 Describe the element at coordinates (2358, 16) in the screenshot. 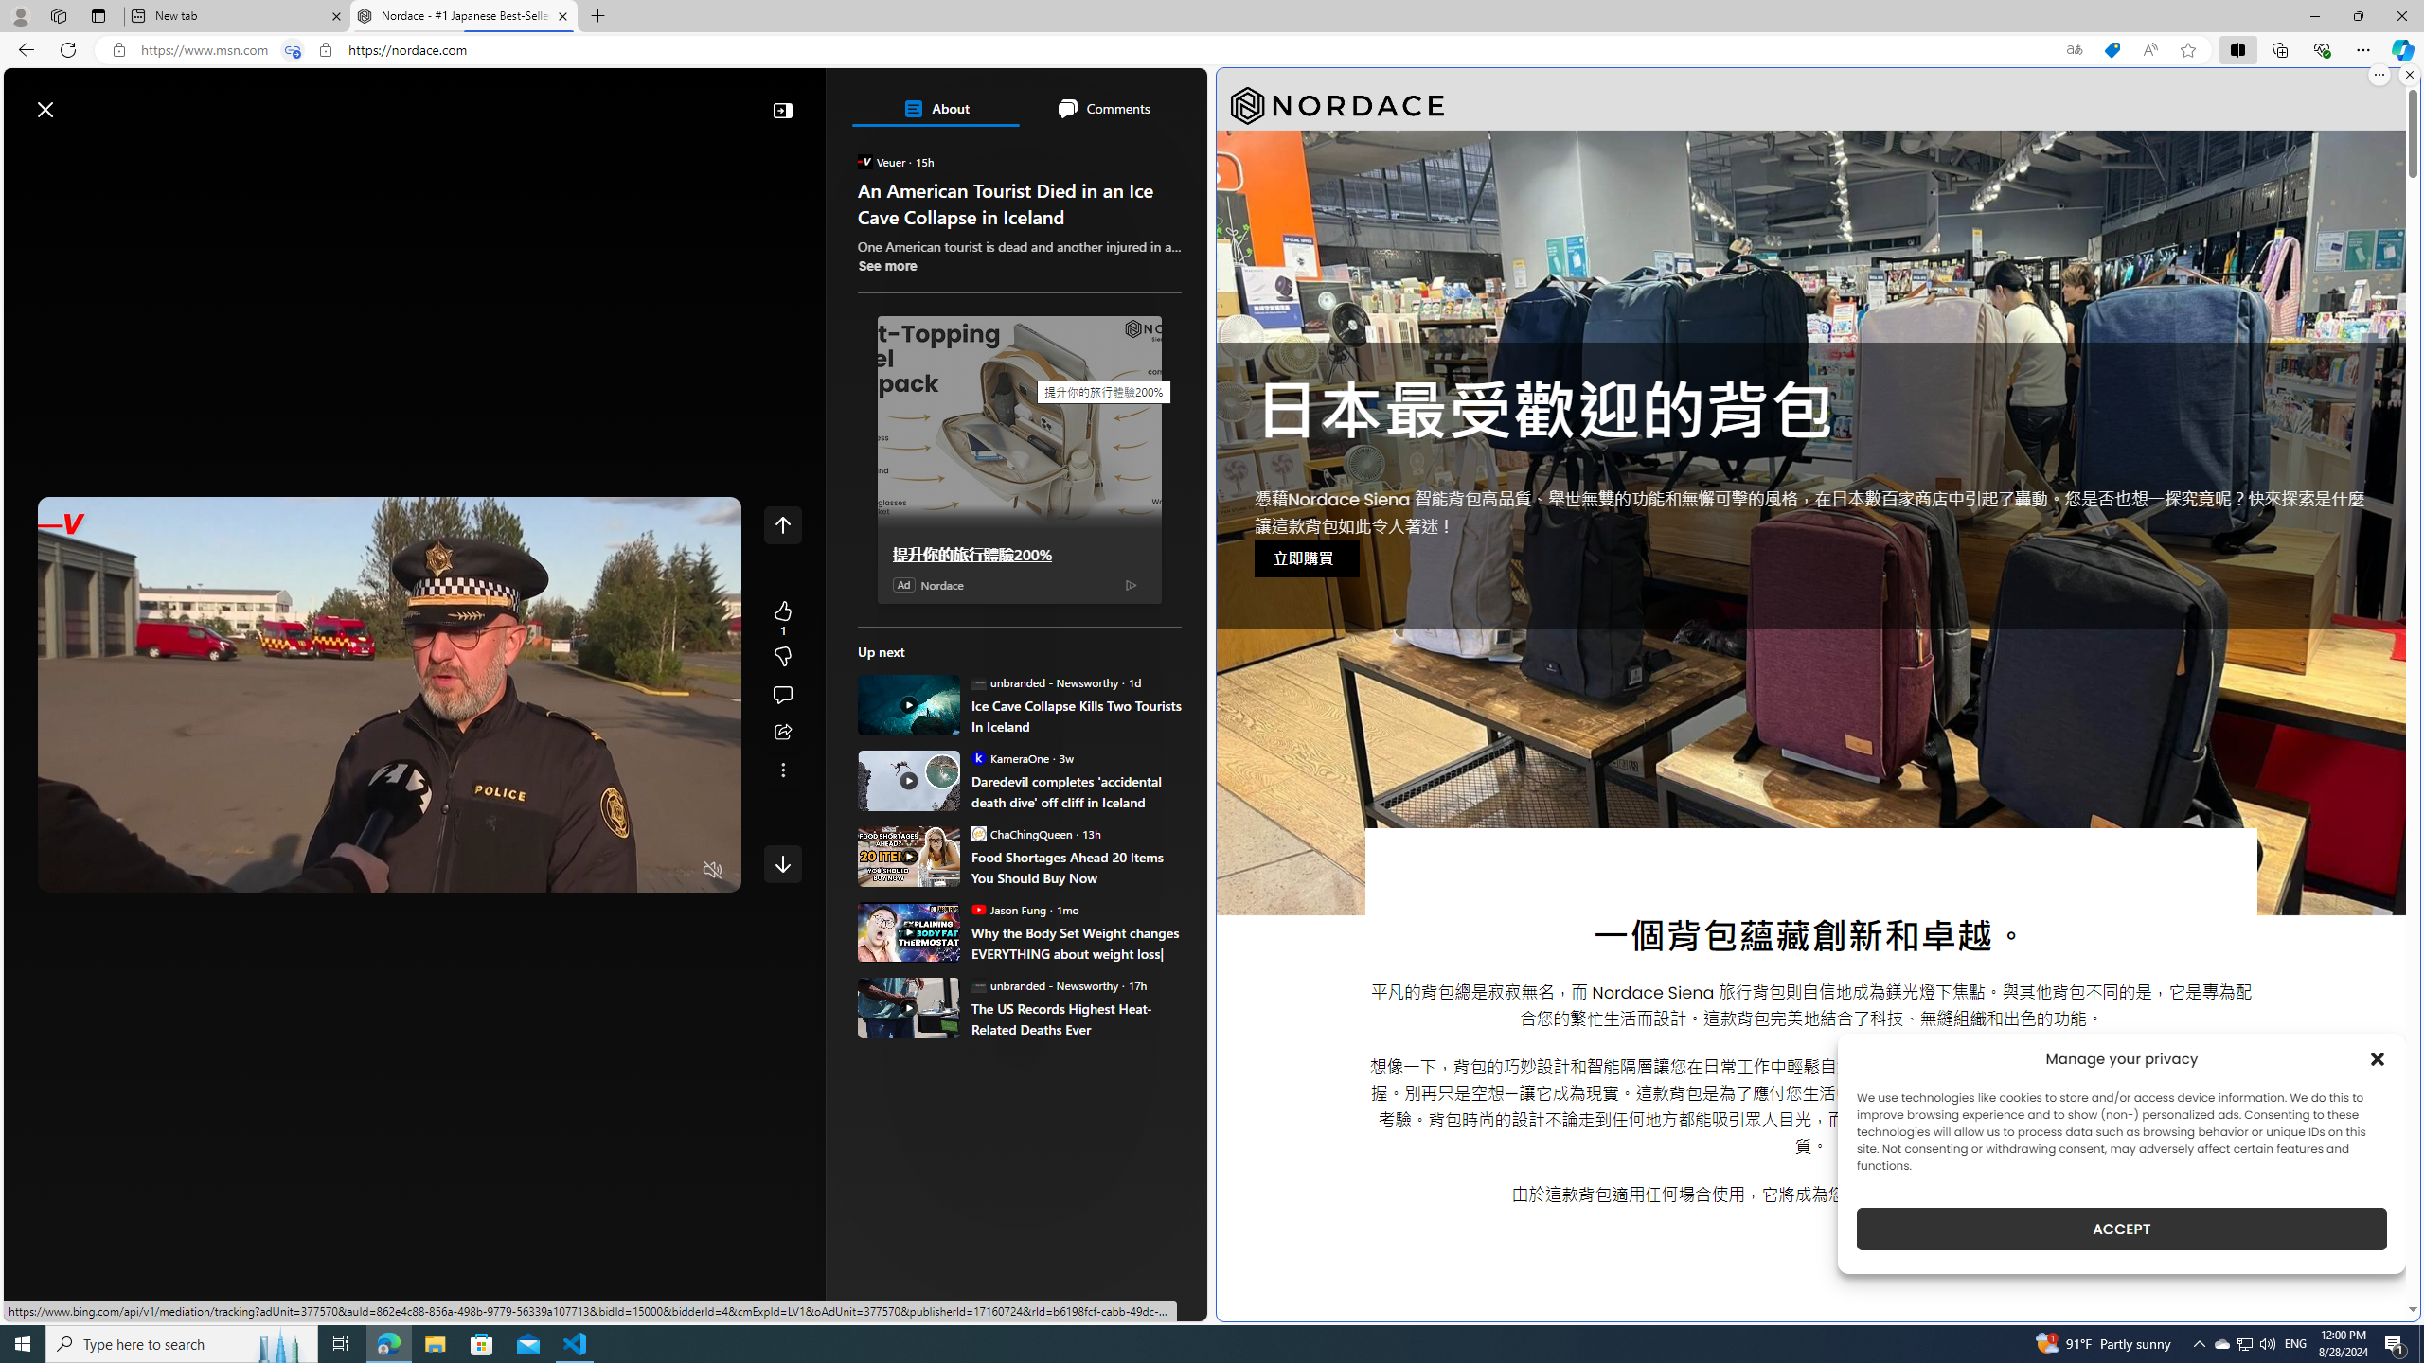

I see `Restore` at that location.